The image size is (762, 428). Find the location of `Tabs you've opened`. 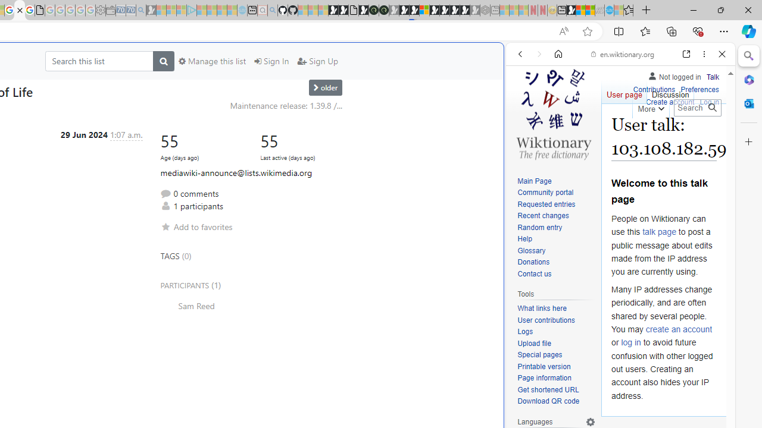

Tabs you've opened is located at coordinates (164, 158).